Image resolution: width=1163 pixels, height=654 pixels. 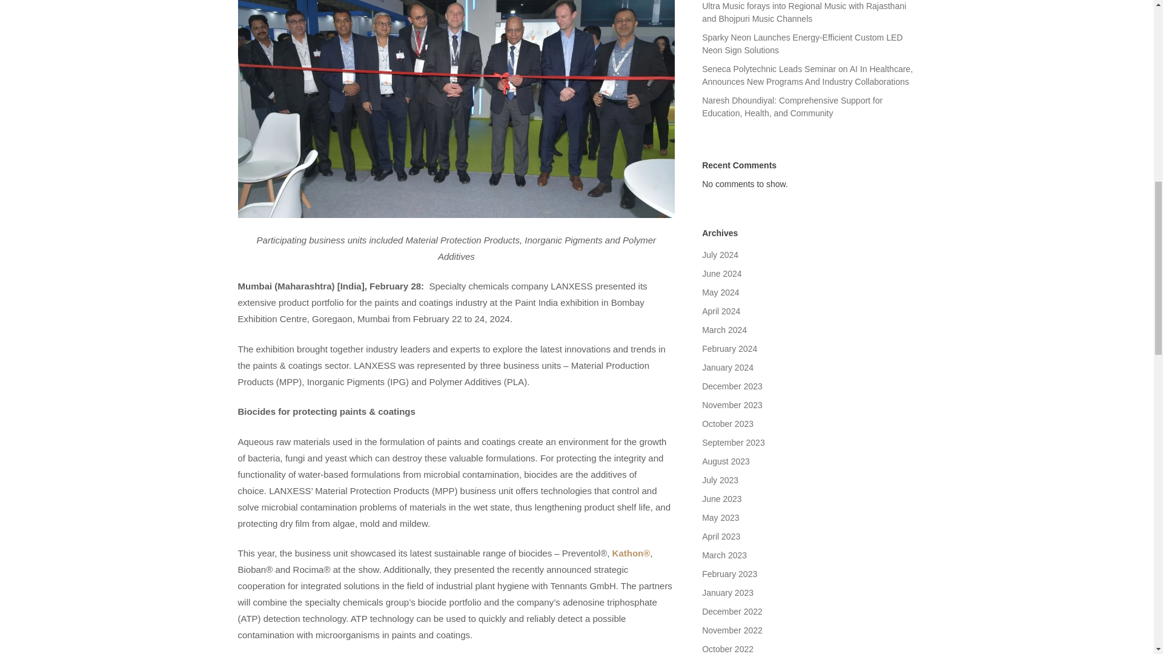 I want to click on June 2024, so click(x=722, y=274).